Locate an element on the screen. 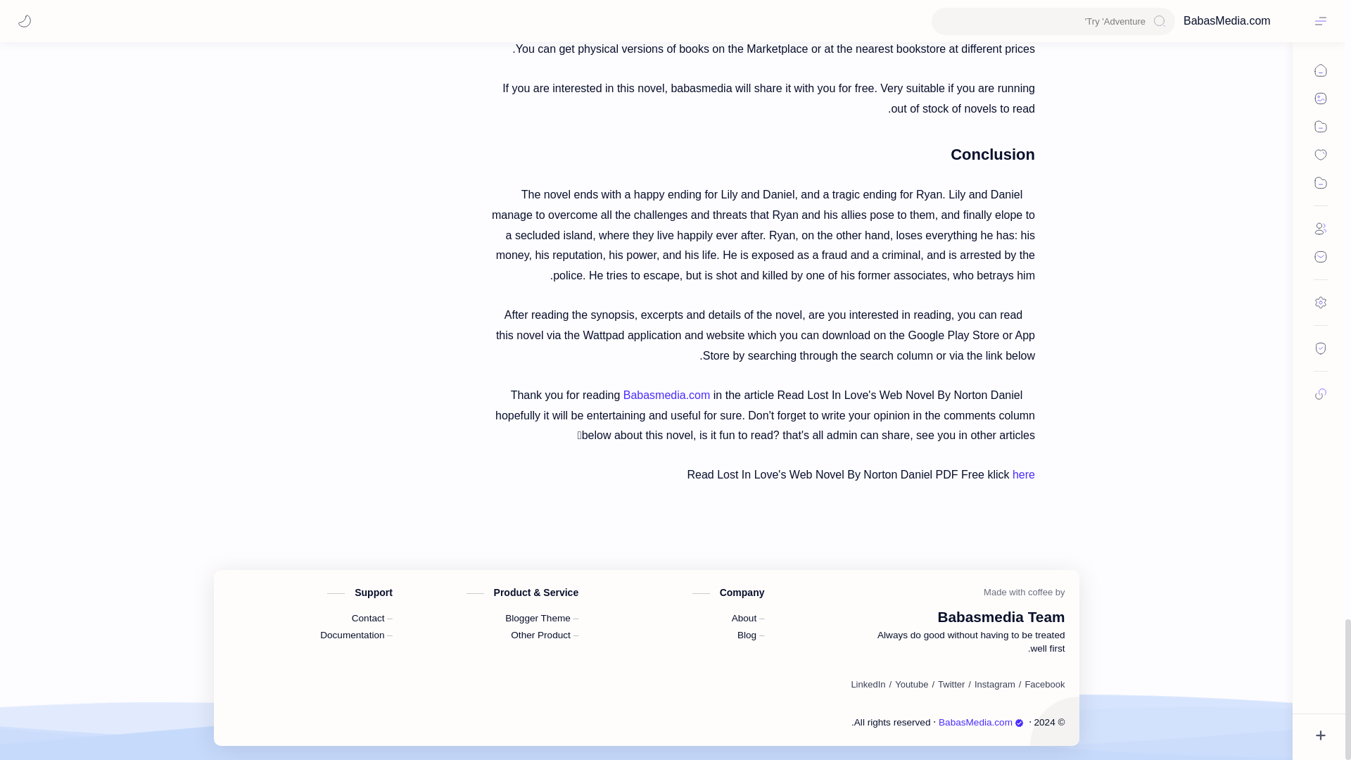 The width and height of the screenshot is (1351, 760). here is located at coordinates (1023, 474).